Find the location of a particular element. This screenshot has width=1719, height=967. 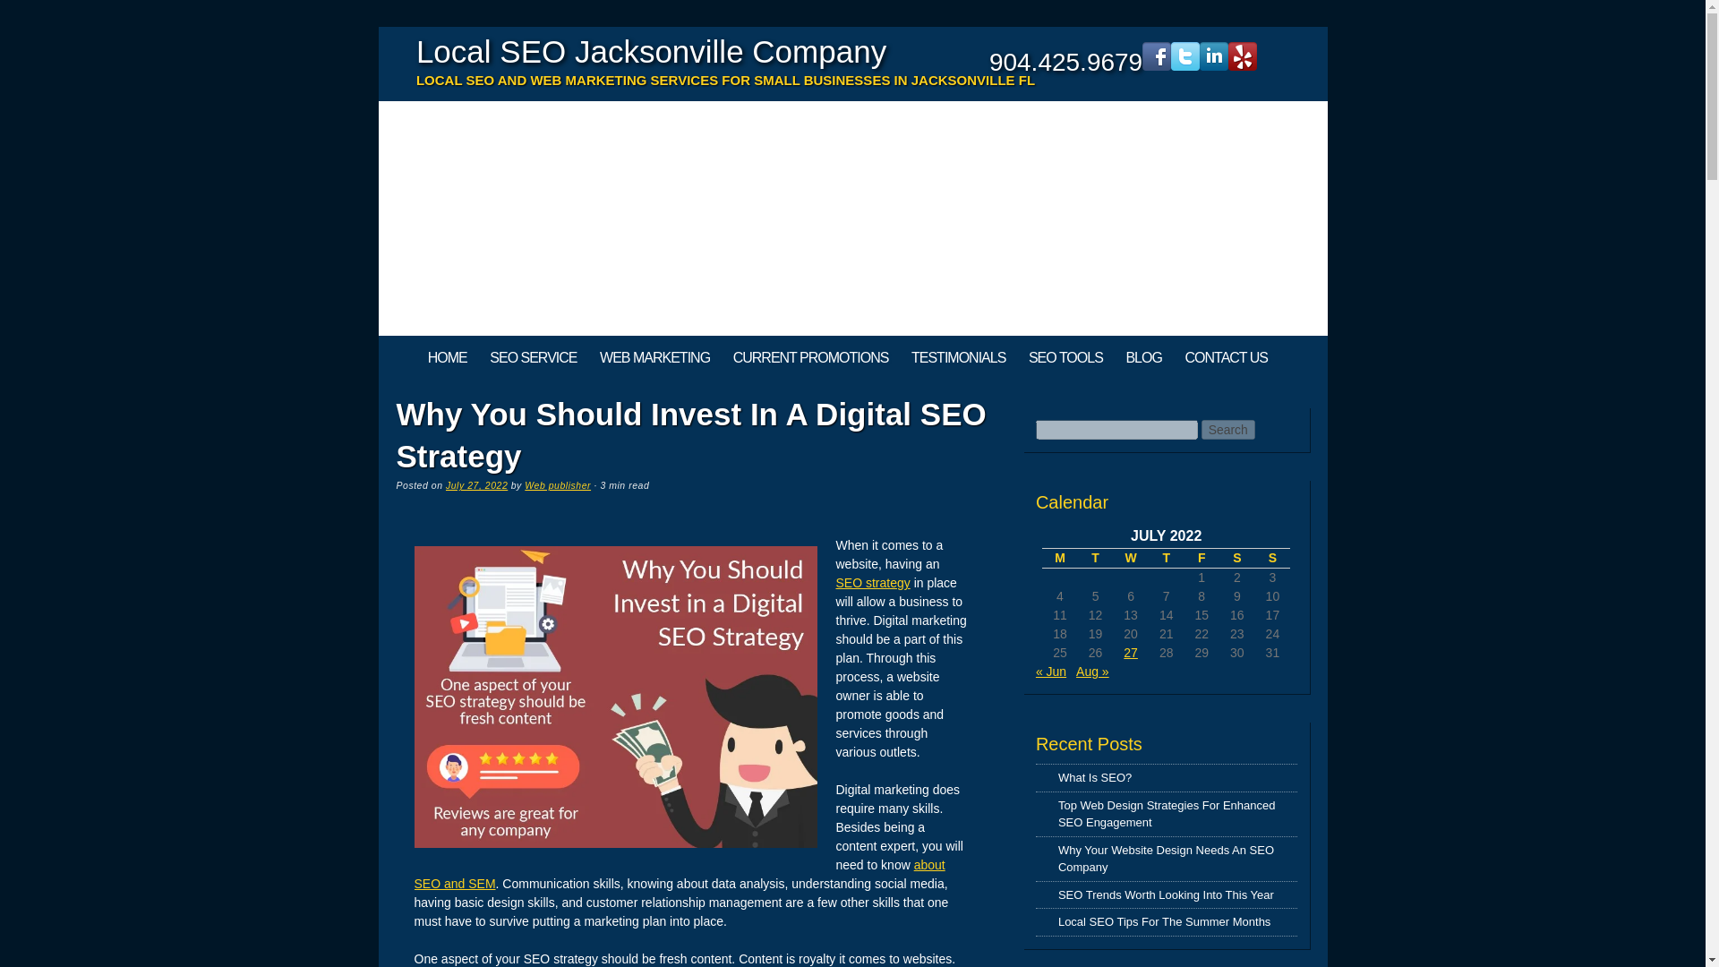

WEB MARKETING is located at coordinates (654, 358).